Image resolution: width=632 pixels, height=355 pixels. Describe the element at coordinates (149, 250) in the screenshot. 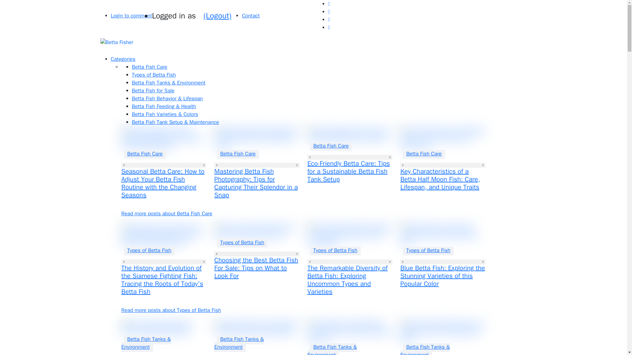

I see `Types of Betta Fish` at that location.